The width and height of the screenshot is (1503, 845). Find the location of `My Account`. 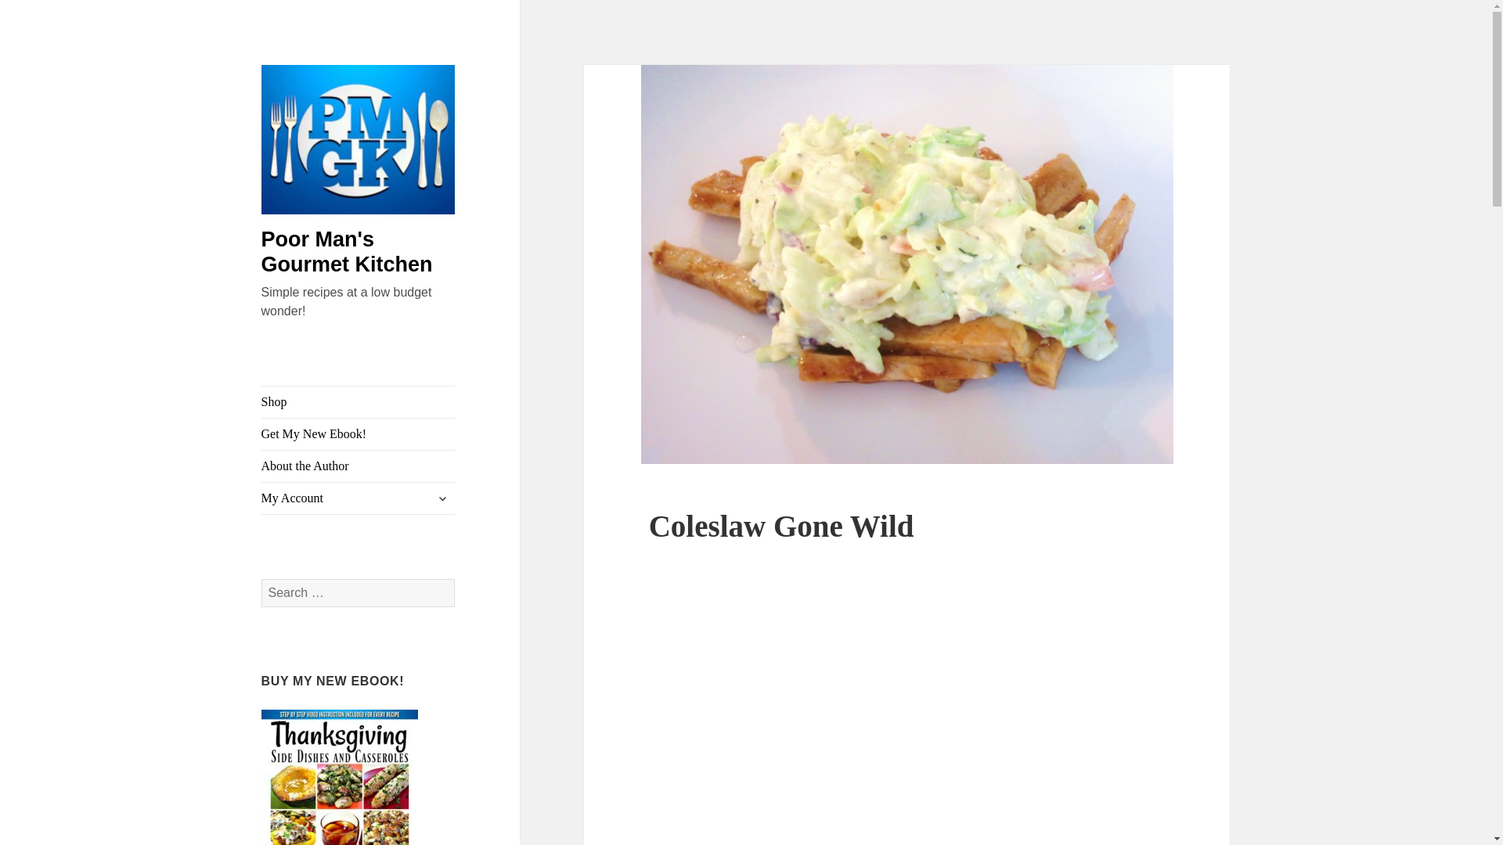

My Account is located at coordinates (359, 498).